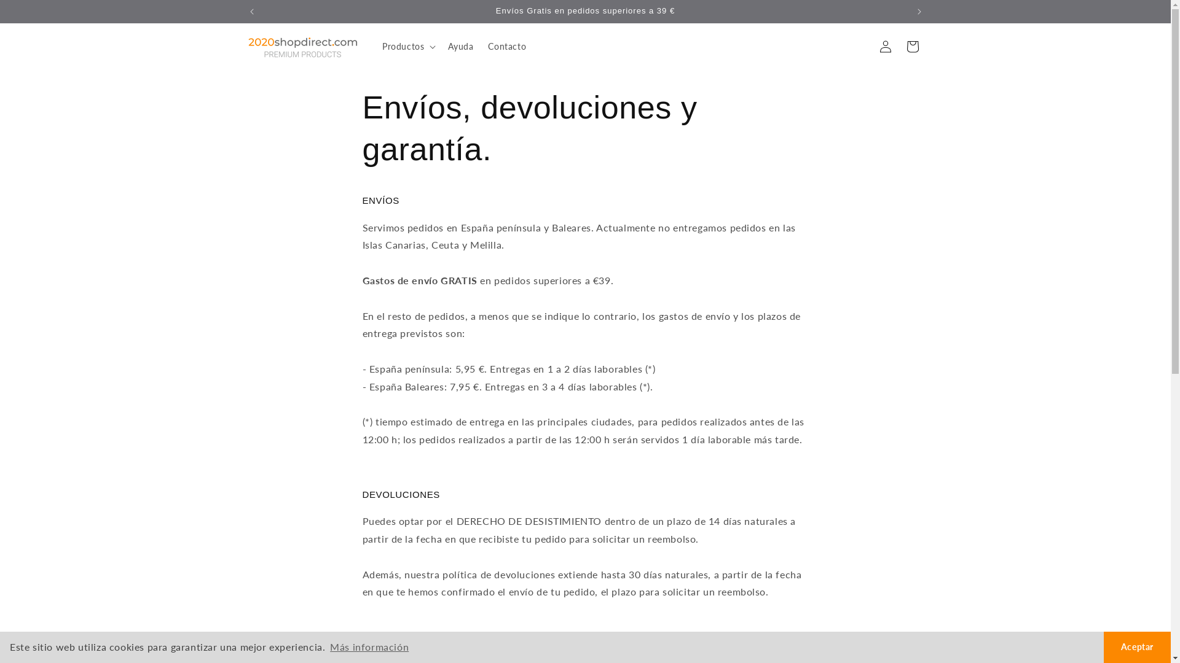 This screenshot has width=1180, height=663. What do you see at coordinates (912, 47) in the screenshot?
I see `Carrito` at bounding box center [912, 47].